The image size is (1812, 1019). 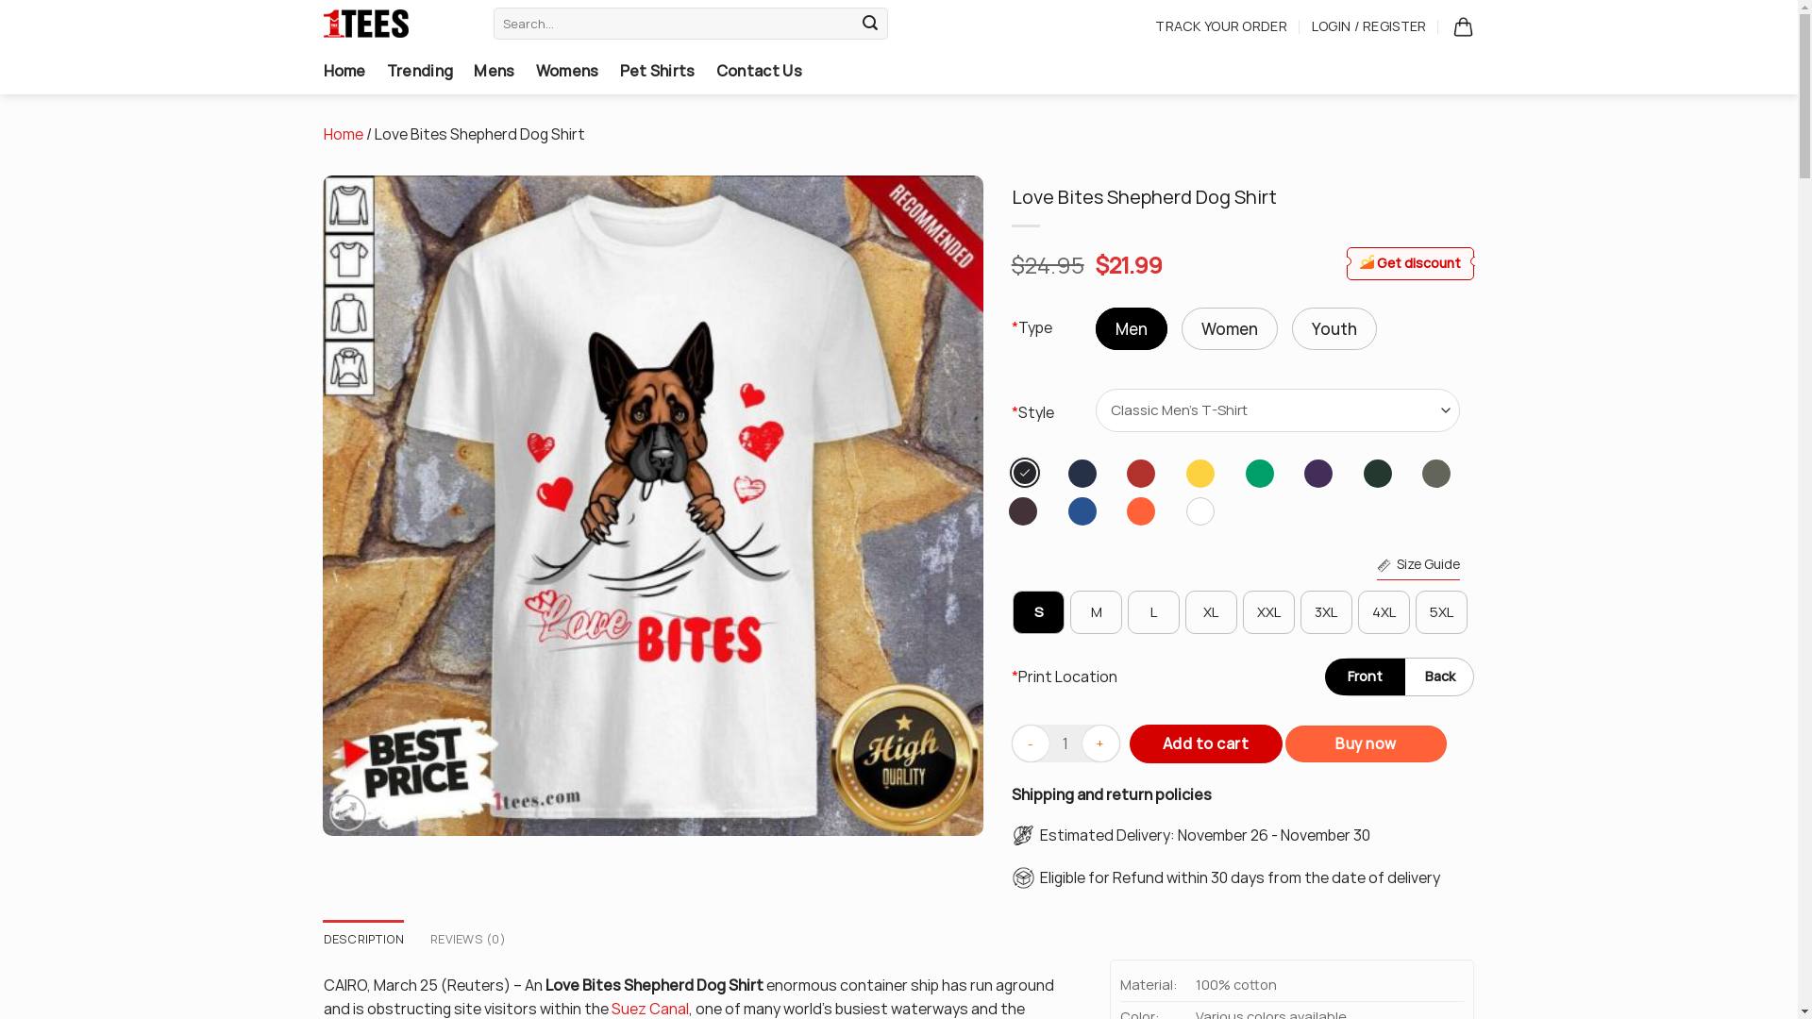 I want to click on Home, so click(x=343, y=134).